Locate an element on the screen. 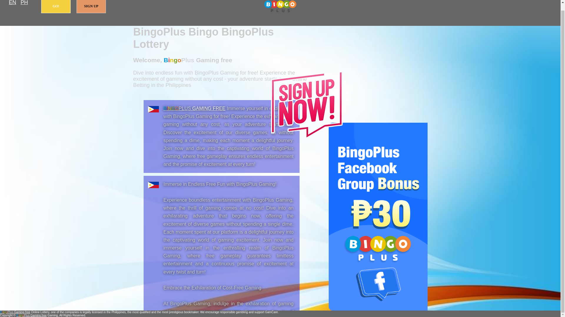 The height and width of the screenshot is (317, 565). BingoPlus Gaming free is located at coordinates (15, 312).